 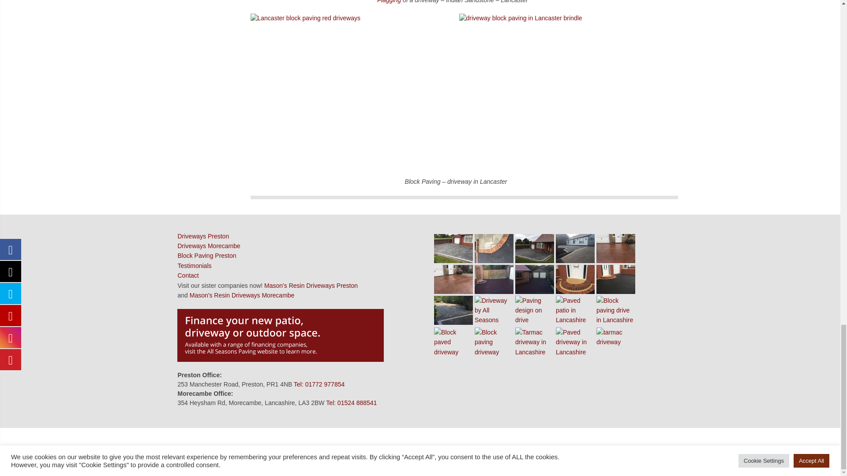 I want to click on Ideal4Finance, so click(x=280, y=335).